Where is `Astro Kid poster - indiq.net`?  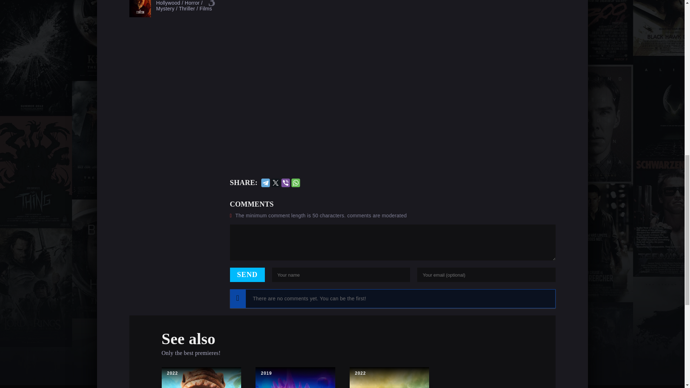 Astro Kid poster - indiq.net is located at coordinates (295, 377).